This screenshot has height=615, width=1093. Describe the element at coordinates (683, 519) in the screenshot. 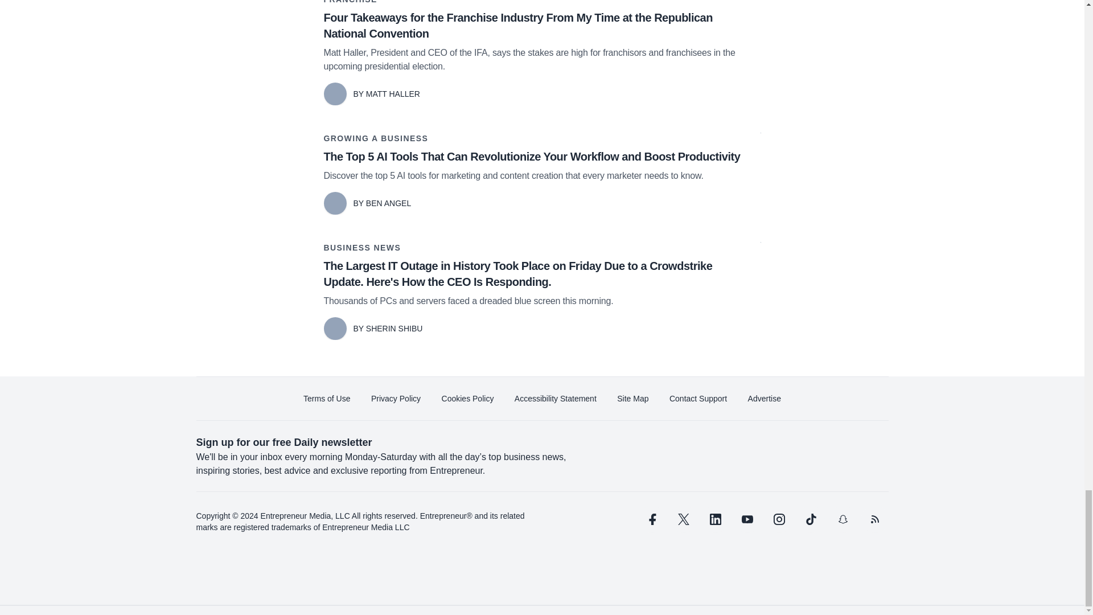

I see `twitter` at that location.